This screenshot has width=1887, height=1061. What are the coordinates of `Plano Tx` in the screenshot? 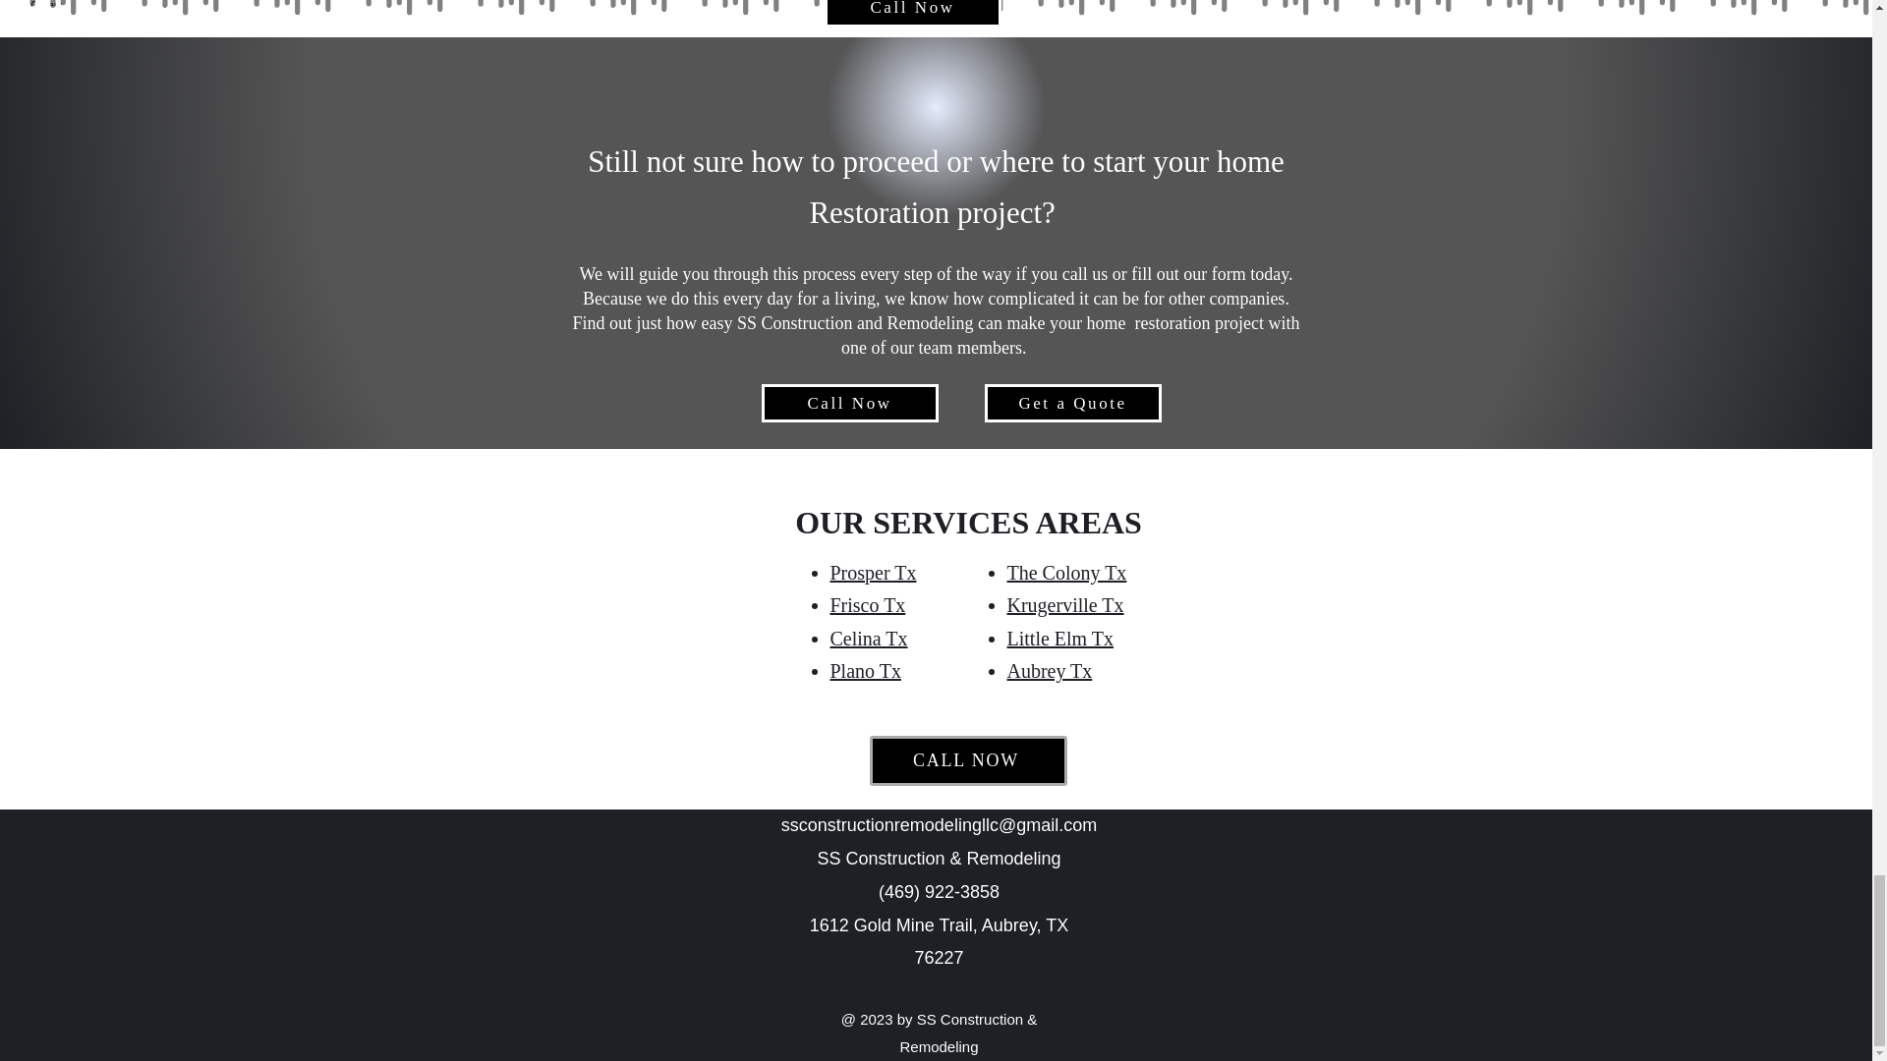 It's located at (865, 670).